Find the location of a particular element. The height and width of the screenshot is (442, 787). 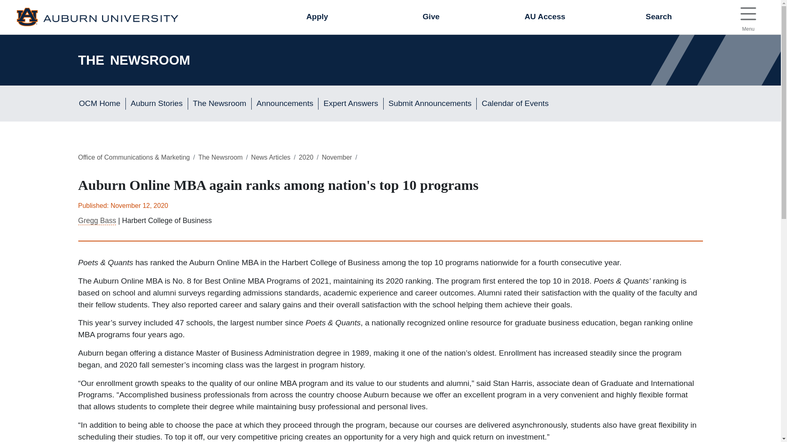

Give is located at coordinates (431, 17).